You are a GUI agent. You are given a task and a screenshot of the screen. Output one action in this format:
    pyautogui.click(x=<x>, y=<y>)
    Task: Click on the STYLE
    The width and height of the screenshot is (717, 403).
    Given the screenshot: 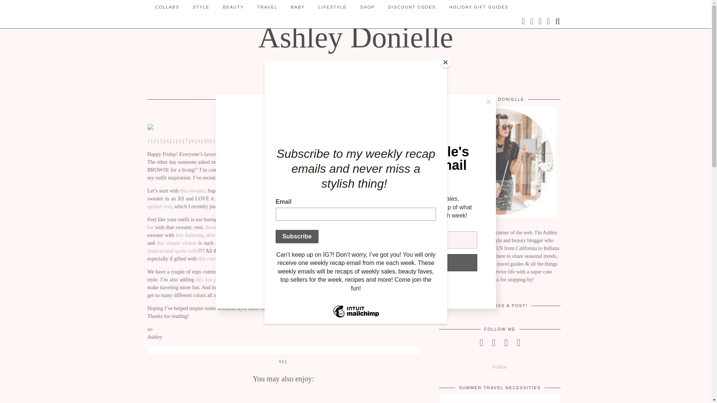 What is the action you would take?
    pyautogui.click(x=201, y=7)
    